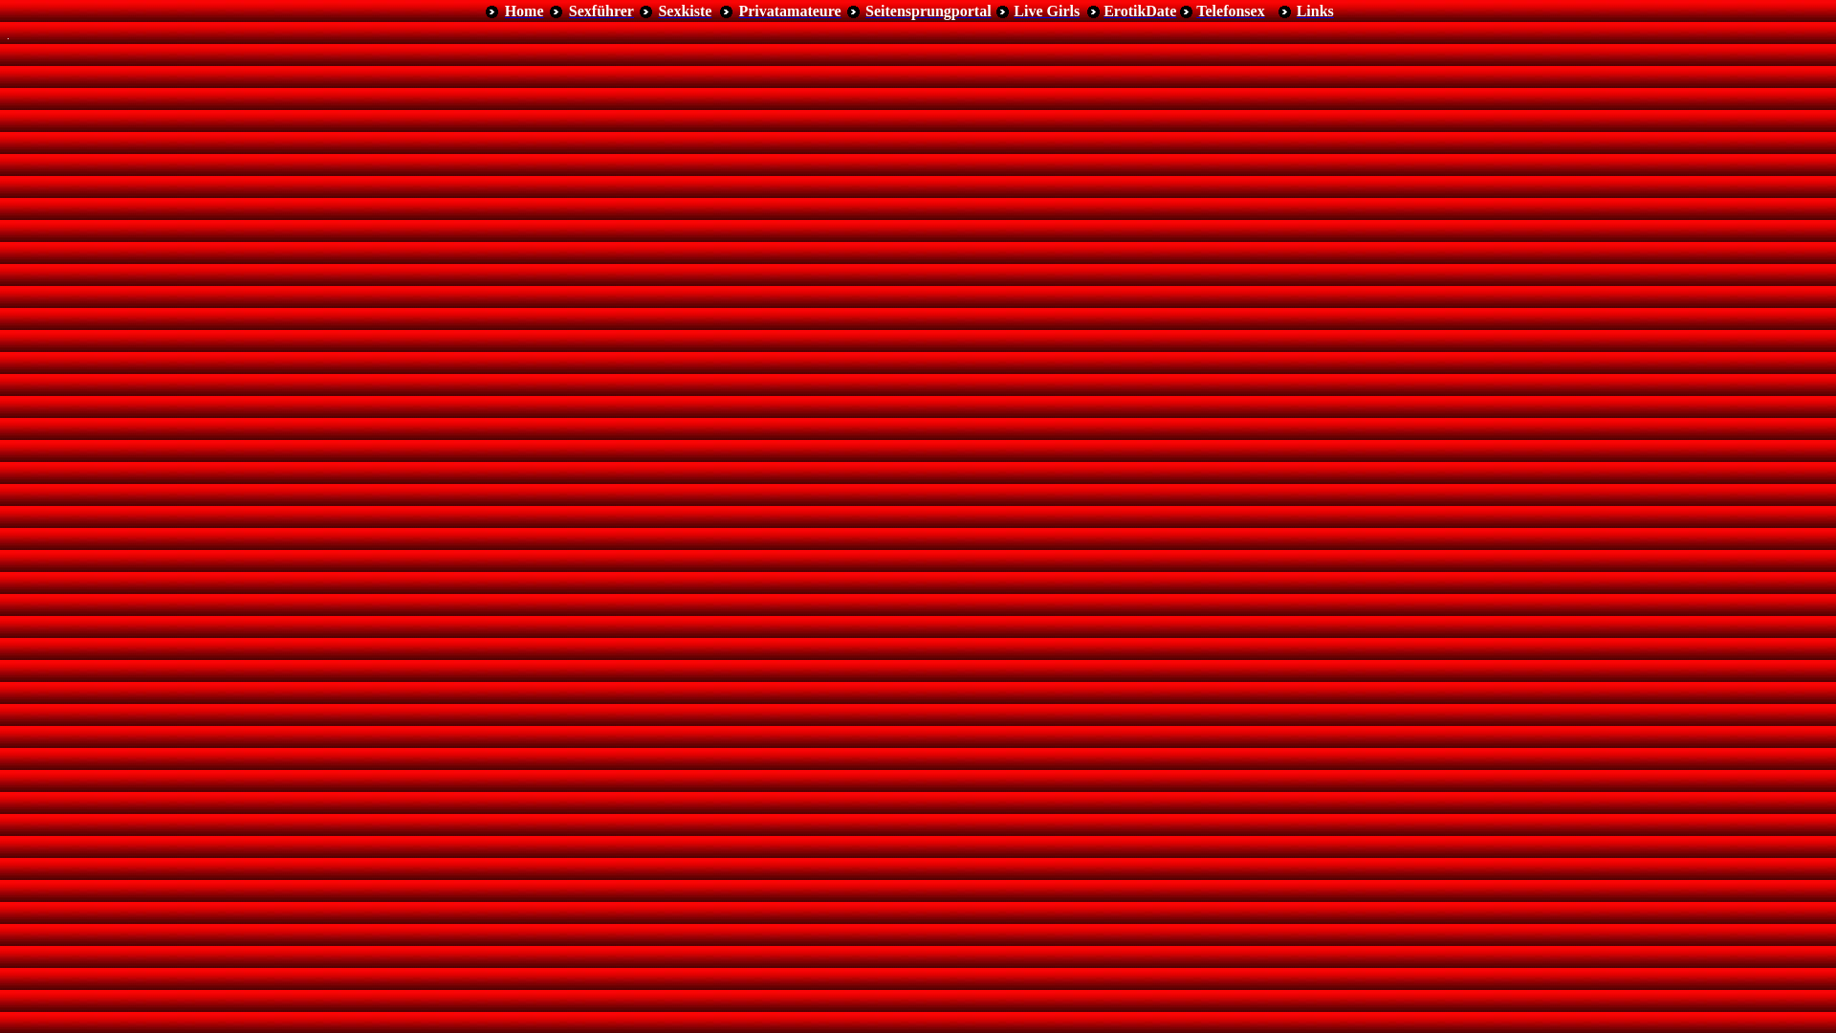  Describe the element at coordinates (685, 11) in the screenshot. I see `Sexkiste` at that location.